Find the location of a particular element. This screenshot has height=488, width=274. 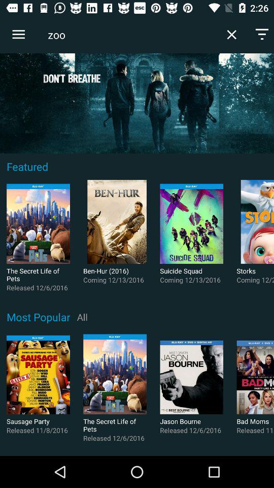

select item next to the zoo is located at coordinates (231, 35).